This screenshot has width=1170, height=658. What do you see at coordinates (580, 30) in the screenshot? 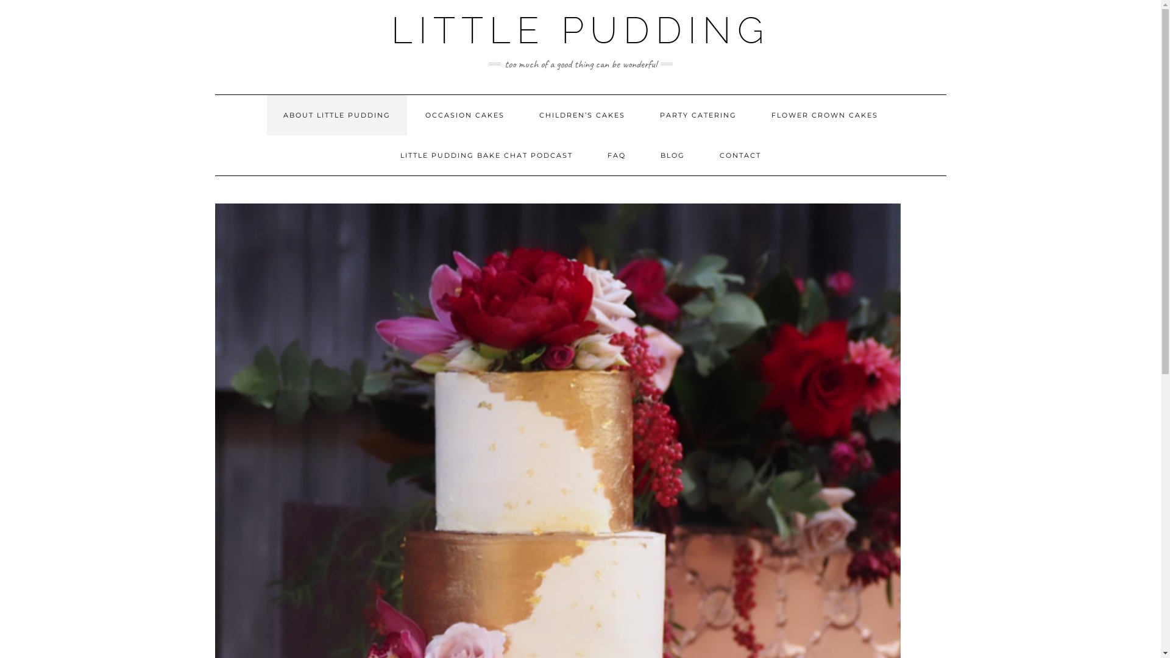
I see `LITTLE PUDDING` at bounding box center [580, 30].